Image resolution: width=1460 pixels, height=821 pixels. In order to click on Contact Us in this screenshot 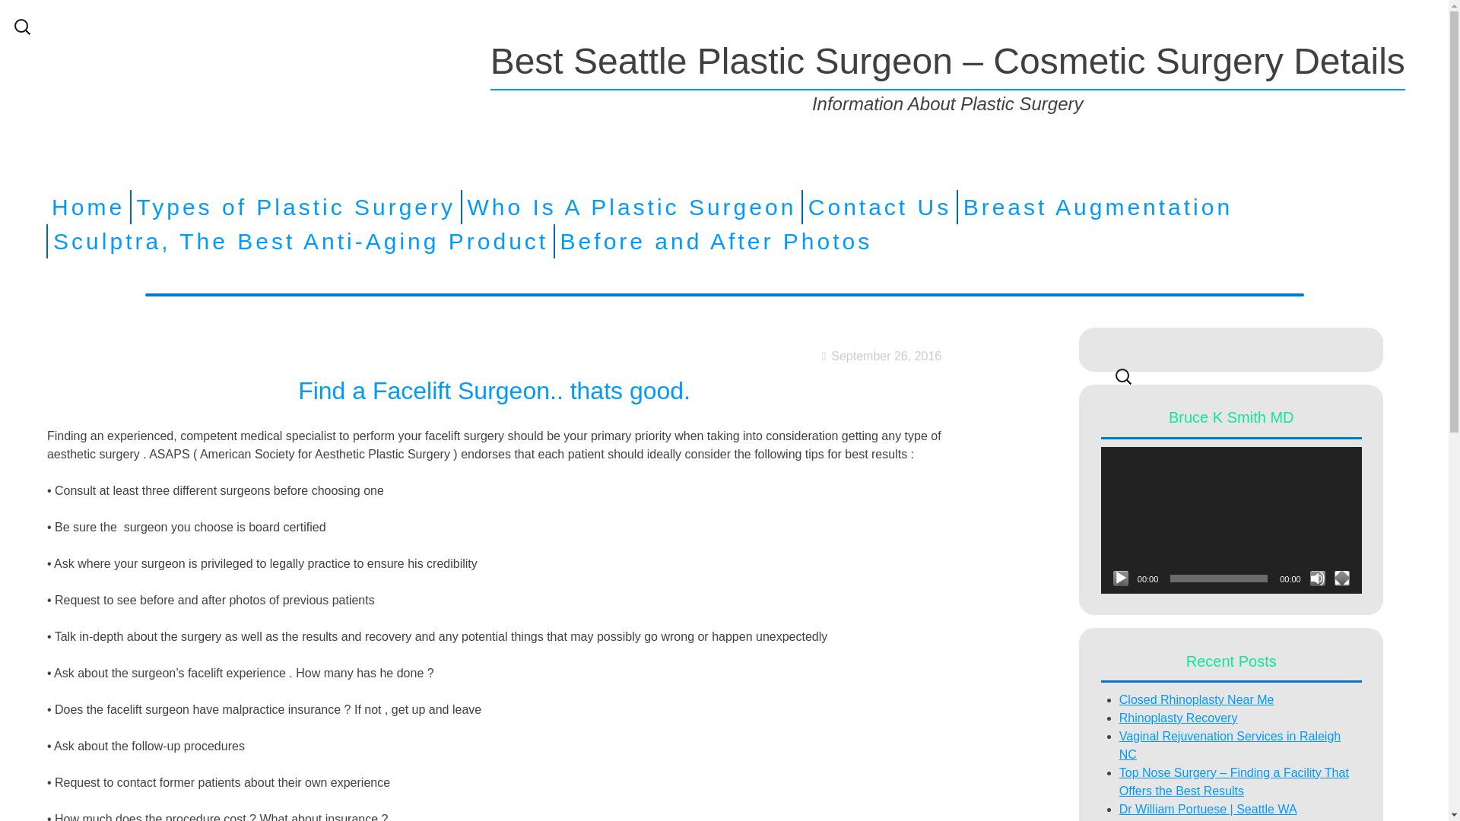, I will do `click(880, 207)`.